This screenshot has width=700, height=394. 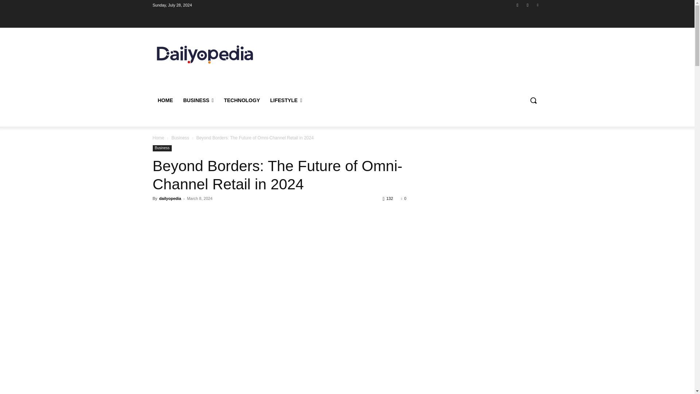 What do you see at coordinates (517, 5) in the screenshot?
I see `Facebook` at bounding box center [517, 5].